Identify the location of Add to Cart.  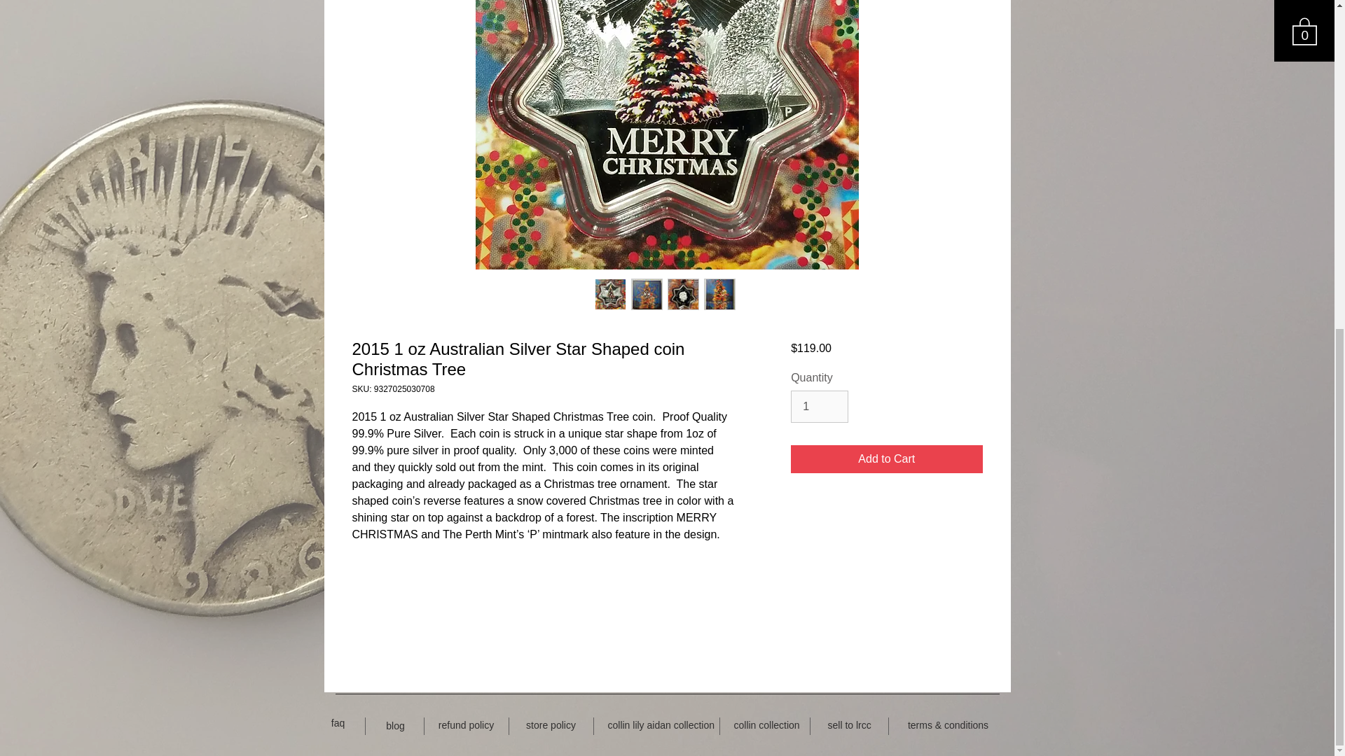
(885, 459).